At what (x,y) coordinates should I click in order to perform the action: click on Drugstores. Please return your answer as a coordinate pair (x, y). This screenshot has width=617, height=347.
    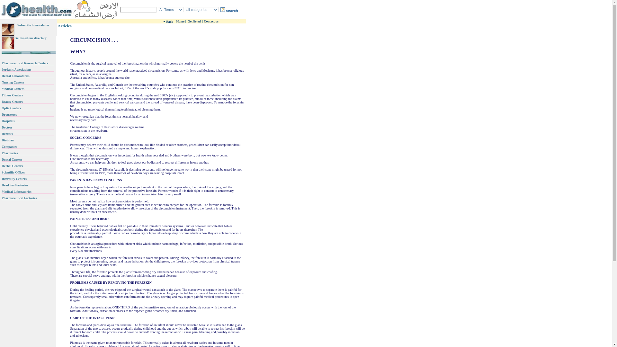
    Looking at the image, I should click on (9, 114).